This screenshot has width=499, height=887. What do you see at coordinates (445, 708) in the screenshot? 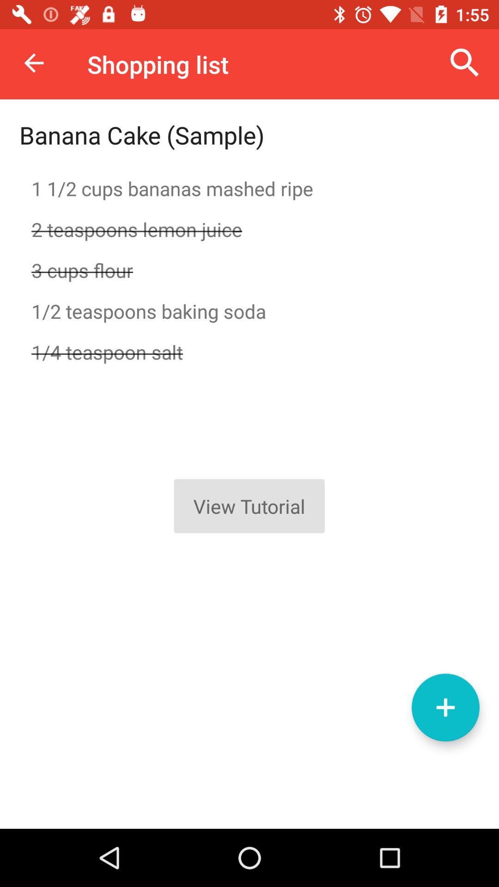
I see `add to list` at bounding box center [445, 708].